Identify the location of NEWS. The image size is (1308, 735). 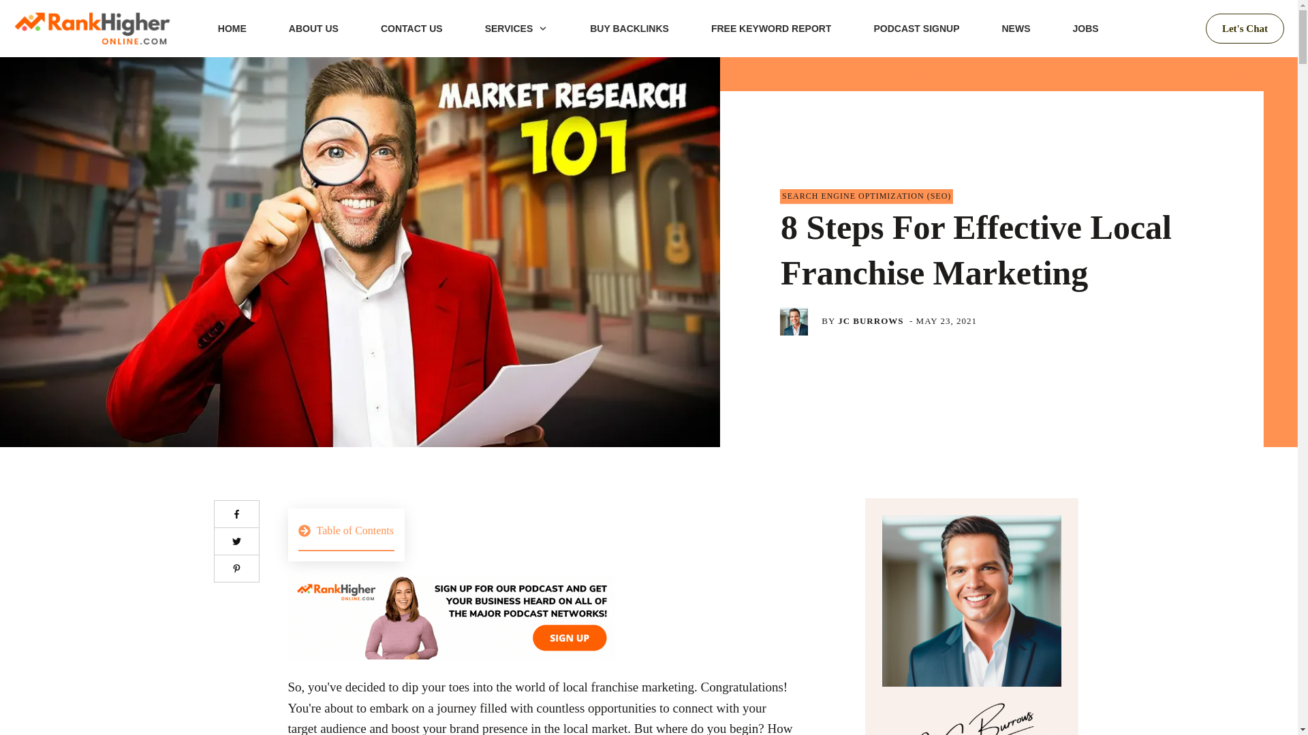
(1016, 29).